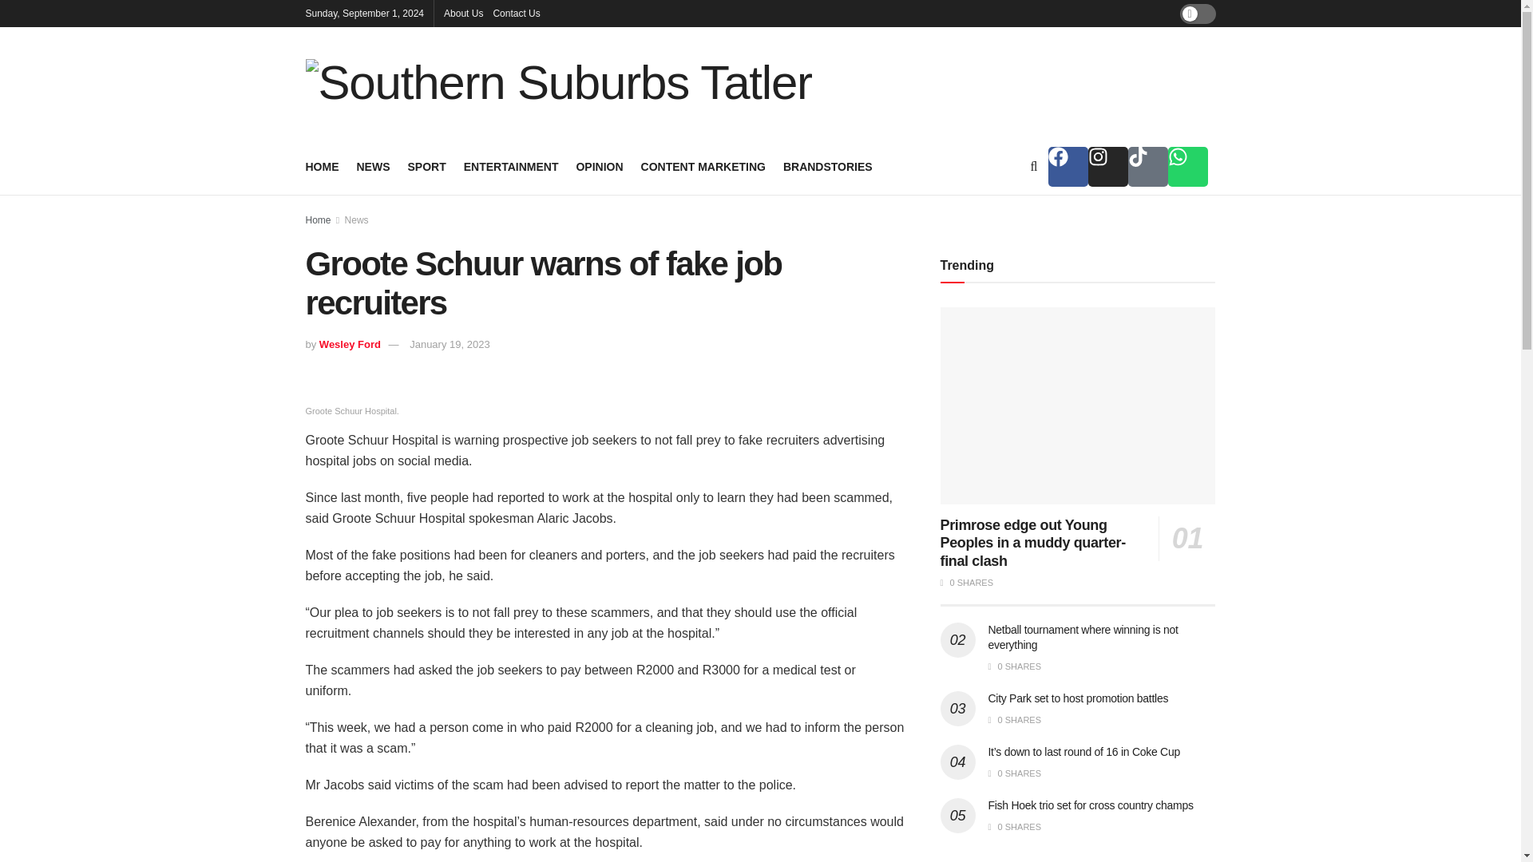 The width and height of the screenshot is (1533, 862). Describe the element at coordinates (357, 219) in the screenshot. I see `News` at that location.